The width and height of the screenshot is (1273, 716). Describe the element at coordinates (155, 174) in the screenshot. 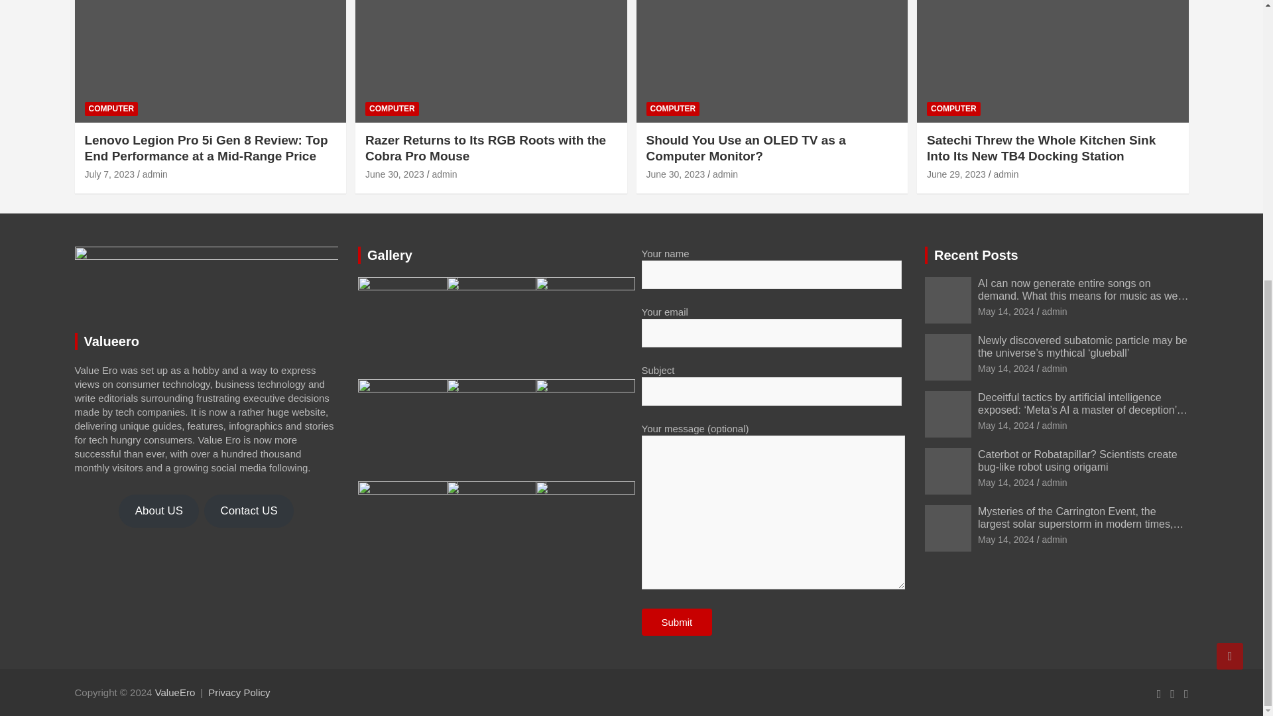

I see `admin` at that location.